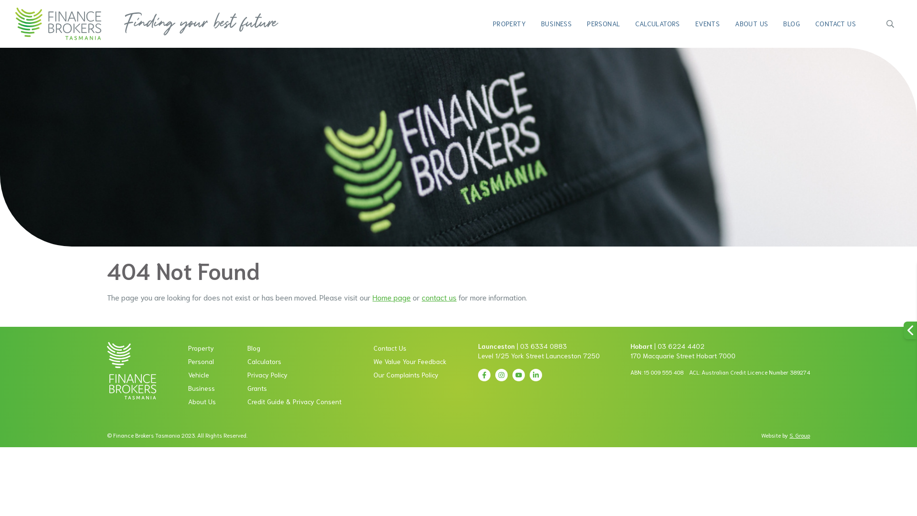 This screenshot has height=516, width=917. What do you see at coordinates (556, 24) in the screenshot?
I see `BUSINESS` at bounding box center [556, 24].